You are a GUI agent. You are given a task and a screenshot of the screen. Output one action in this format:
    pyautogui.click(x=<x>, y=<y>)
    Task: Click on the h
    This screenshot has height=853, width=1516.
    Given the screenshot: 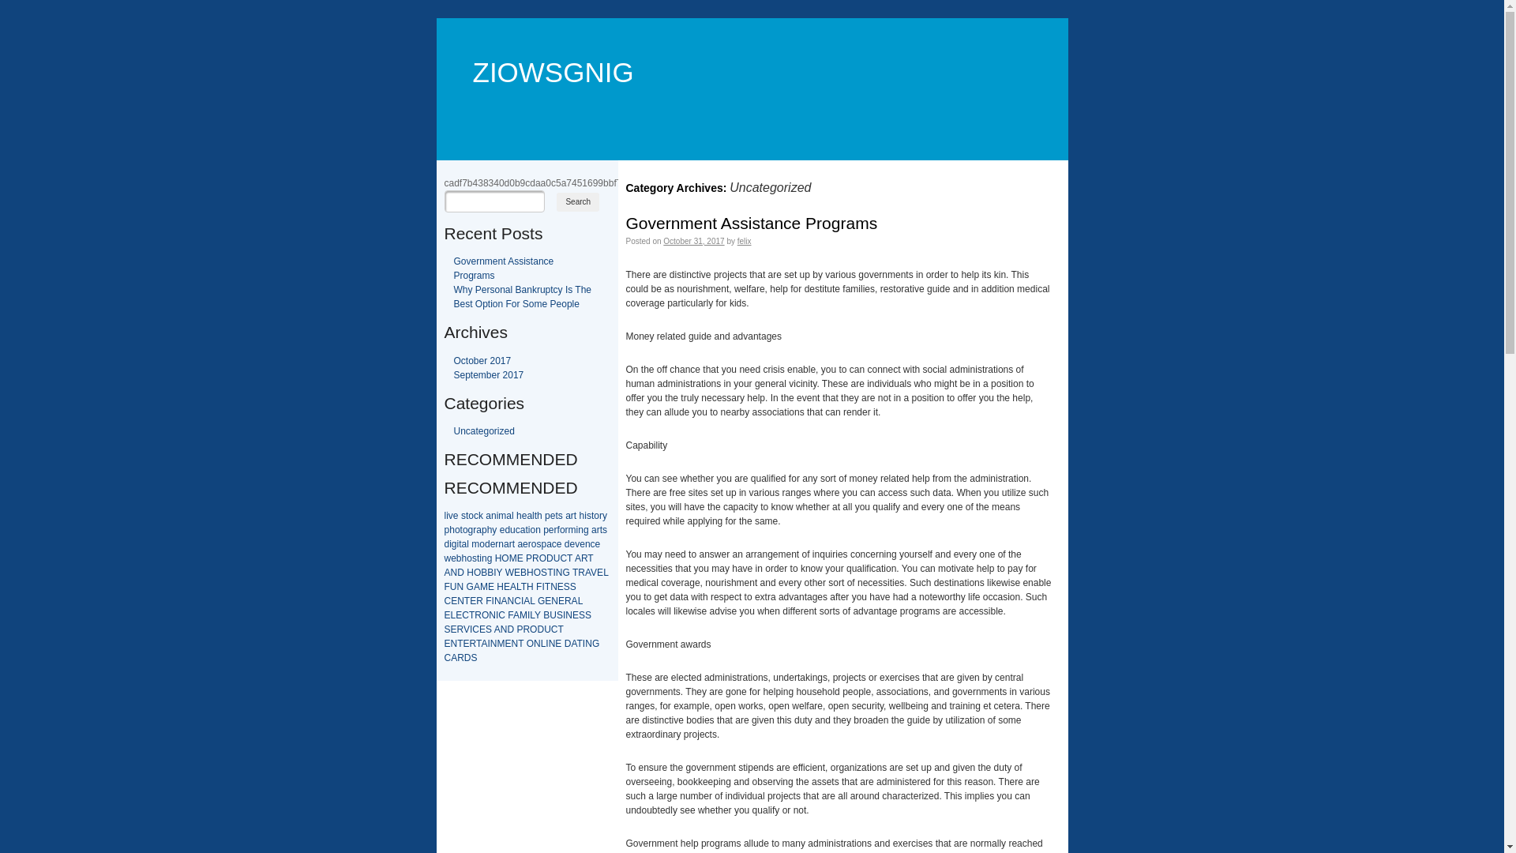 What is the action you would take?
    pyautogui.click(x=490, y=530)
    